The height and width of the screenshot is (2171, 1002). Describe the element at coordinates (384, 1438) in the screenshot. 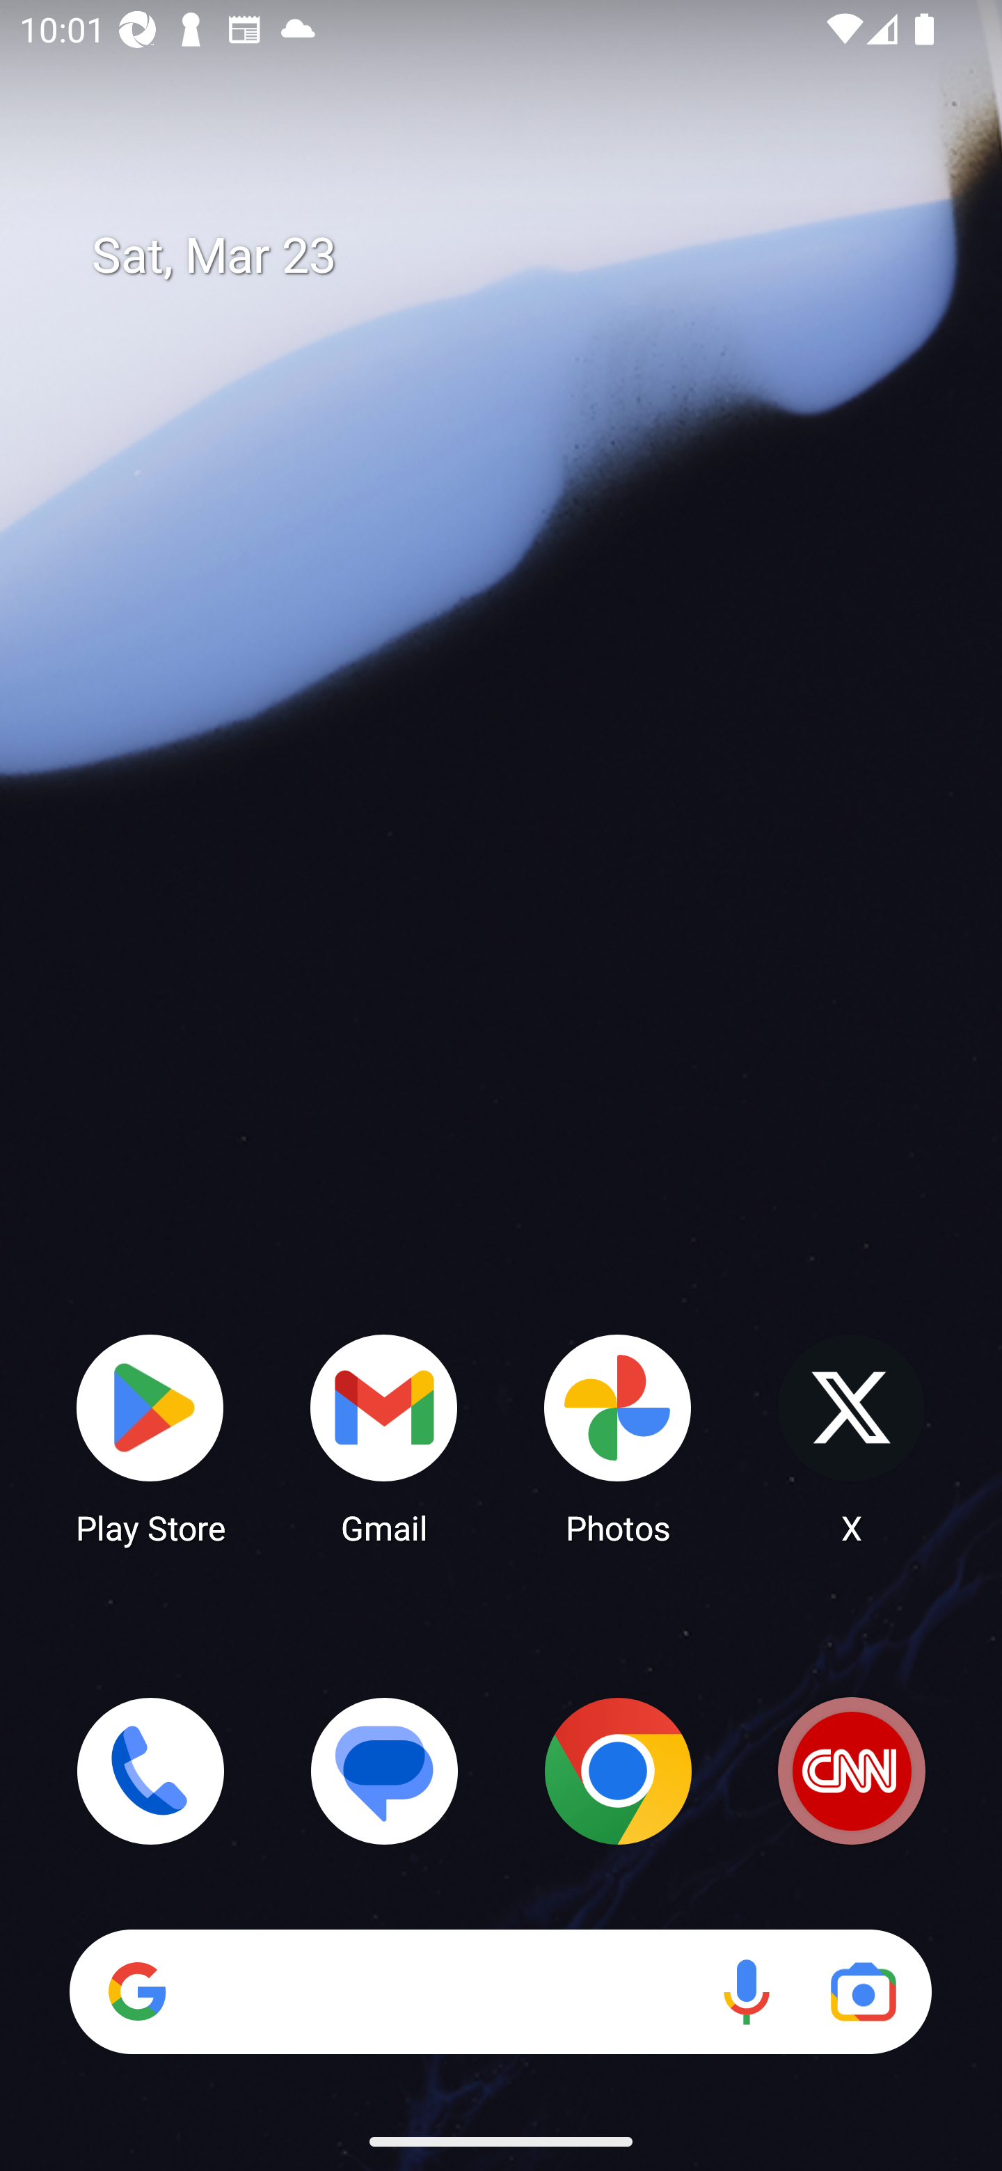

I see `Gmail` at that location.